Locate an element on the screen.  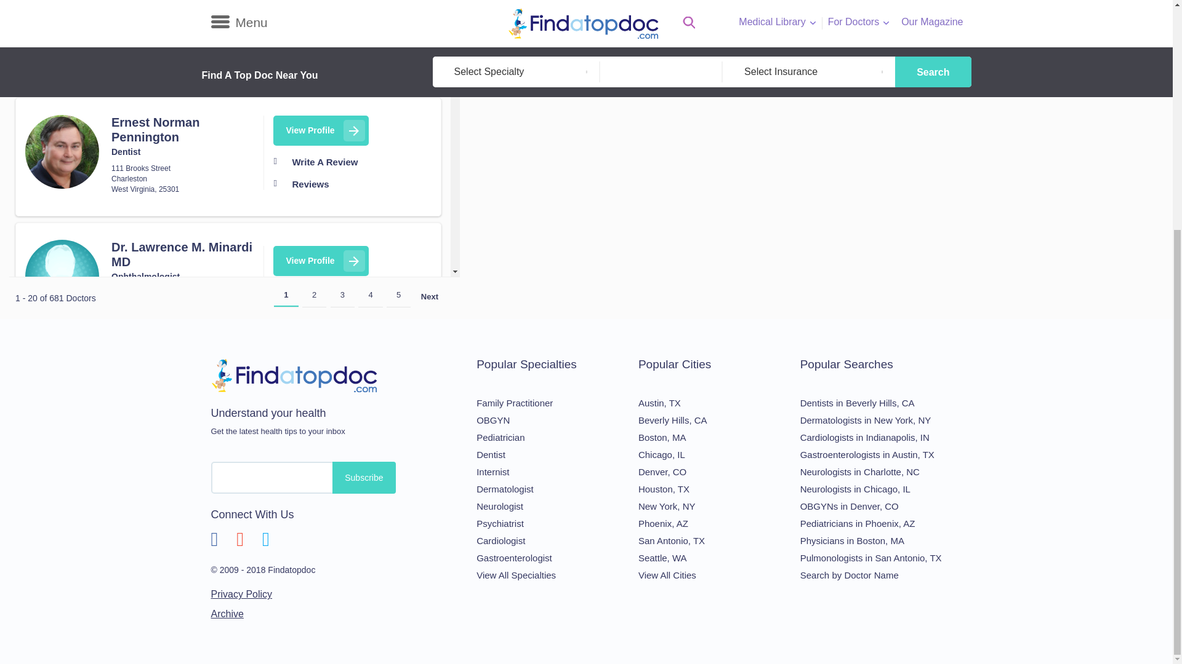
Lorena  Doctor M.D. is located at coordinates (62, 417).